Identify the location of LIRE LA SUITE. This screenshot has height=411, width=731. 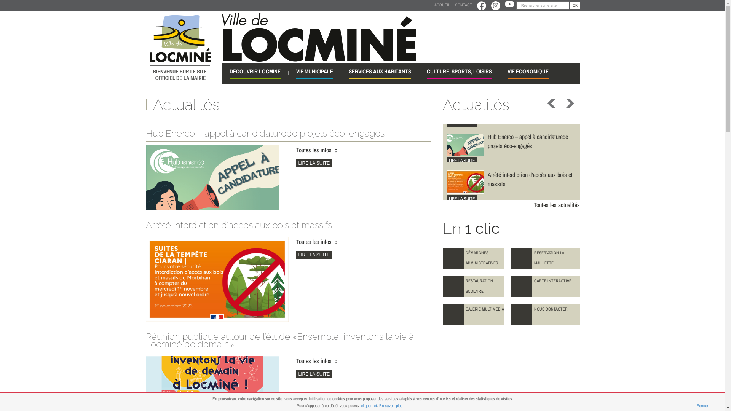
(314, 164).